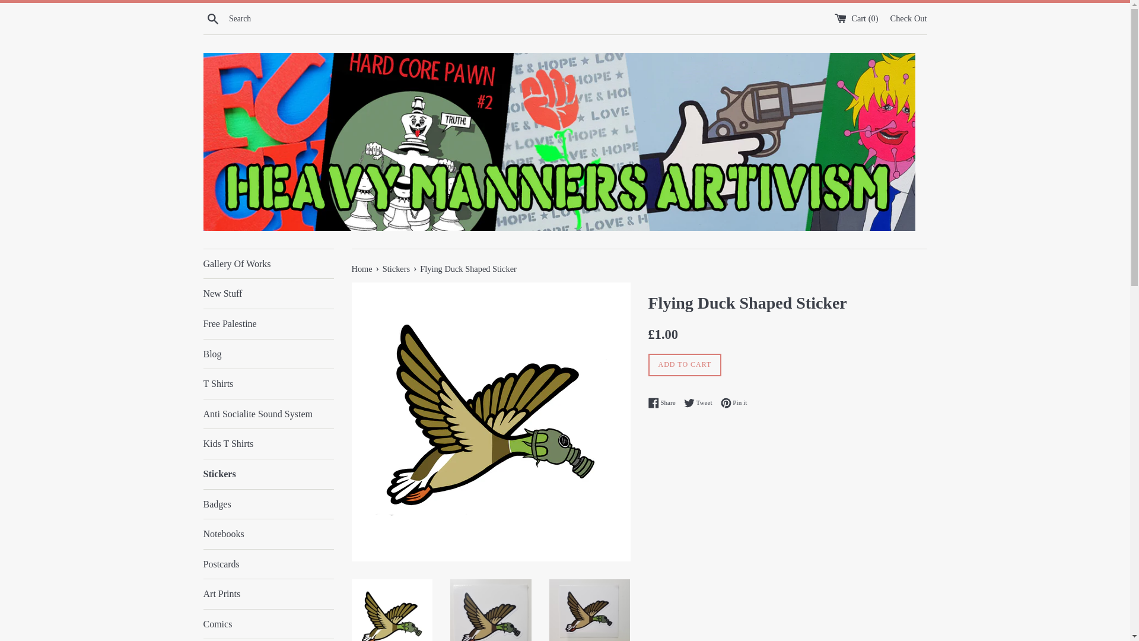  What do you see at coordinates (268, 293) in the screenshot?
I see `New Stuff` at bounding box center [268, 293].